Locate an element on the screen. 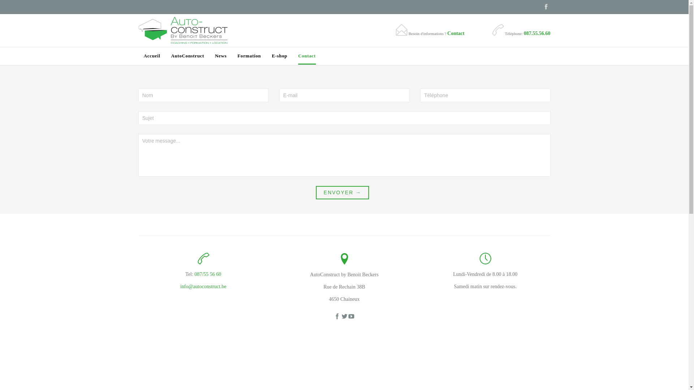 The height and width of the screenshot is (390, 694). Contact is located at coordinates (456, 33).